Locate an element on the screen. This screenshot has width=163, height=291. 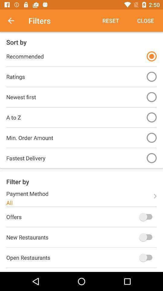
toggle newest first on is located at coordinates (152, 97).